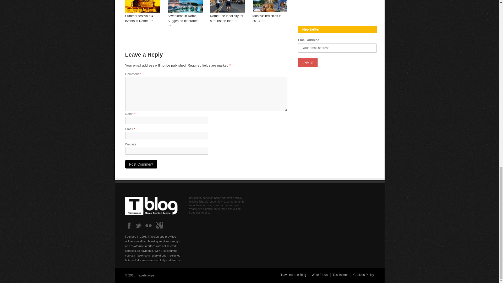  I want to click on Post Comment, so click(141, 164).